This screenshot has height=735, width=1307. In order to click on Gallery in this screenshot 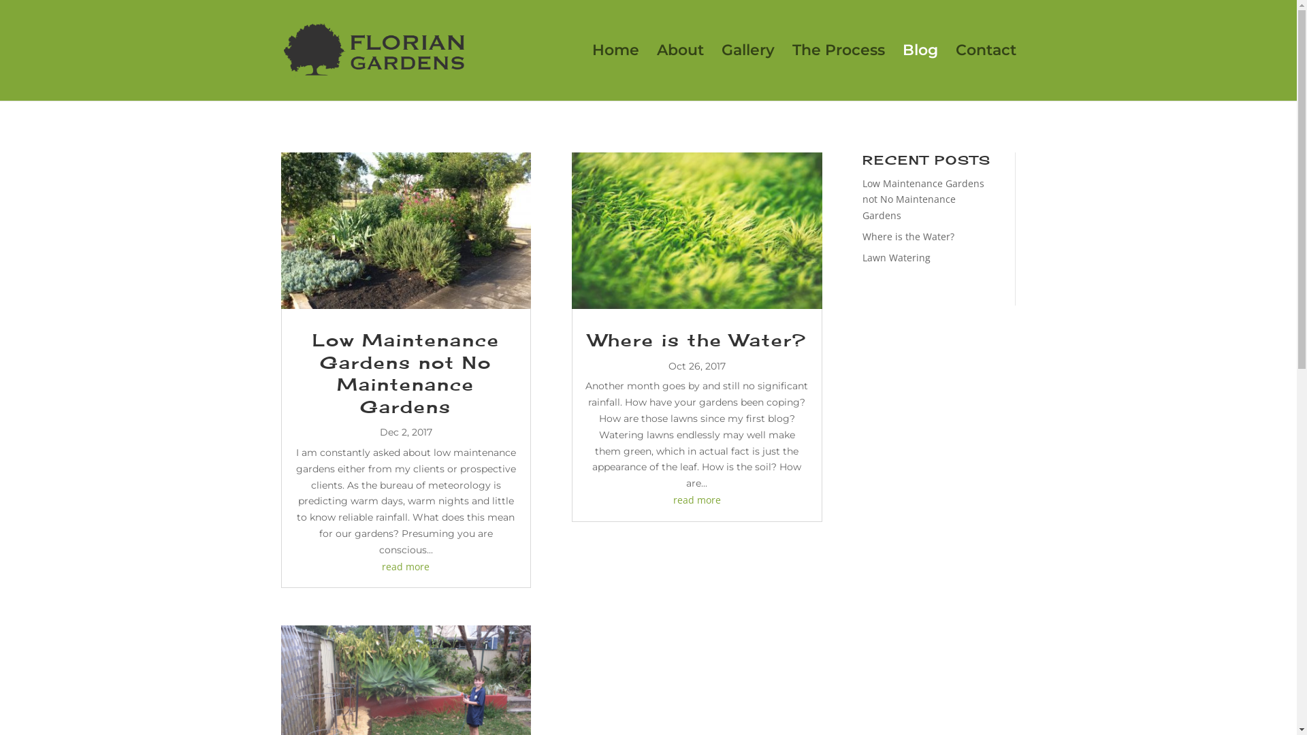, I will do `click(748, 73)`.